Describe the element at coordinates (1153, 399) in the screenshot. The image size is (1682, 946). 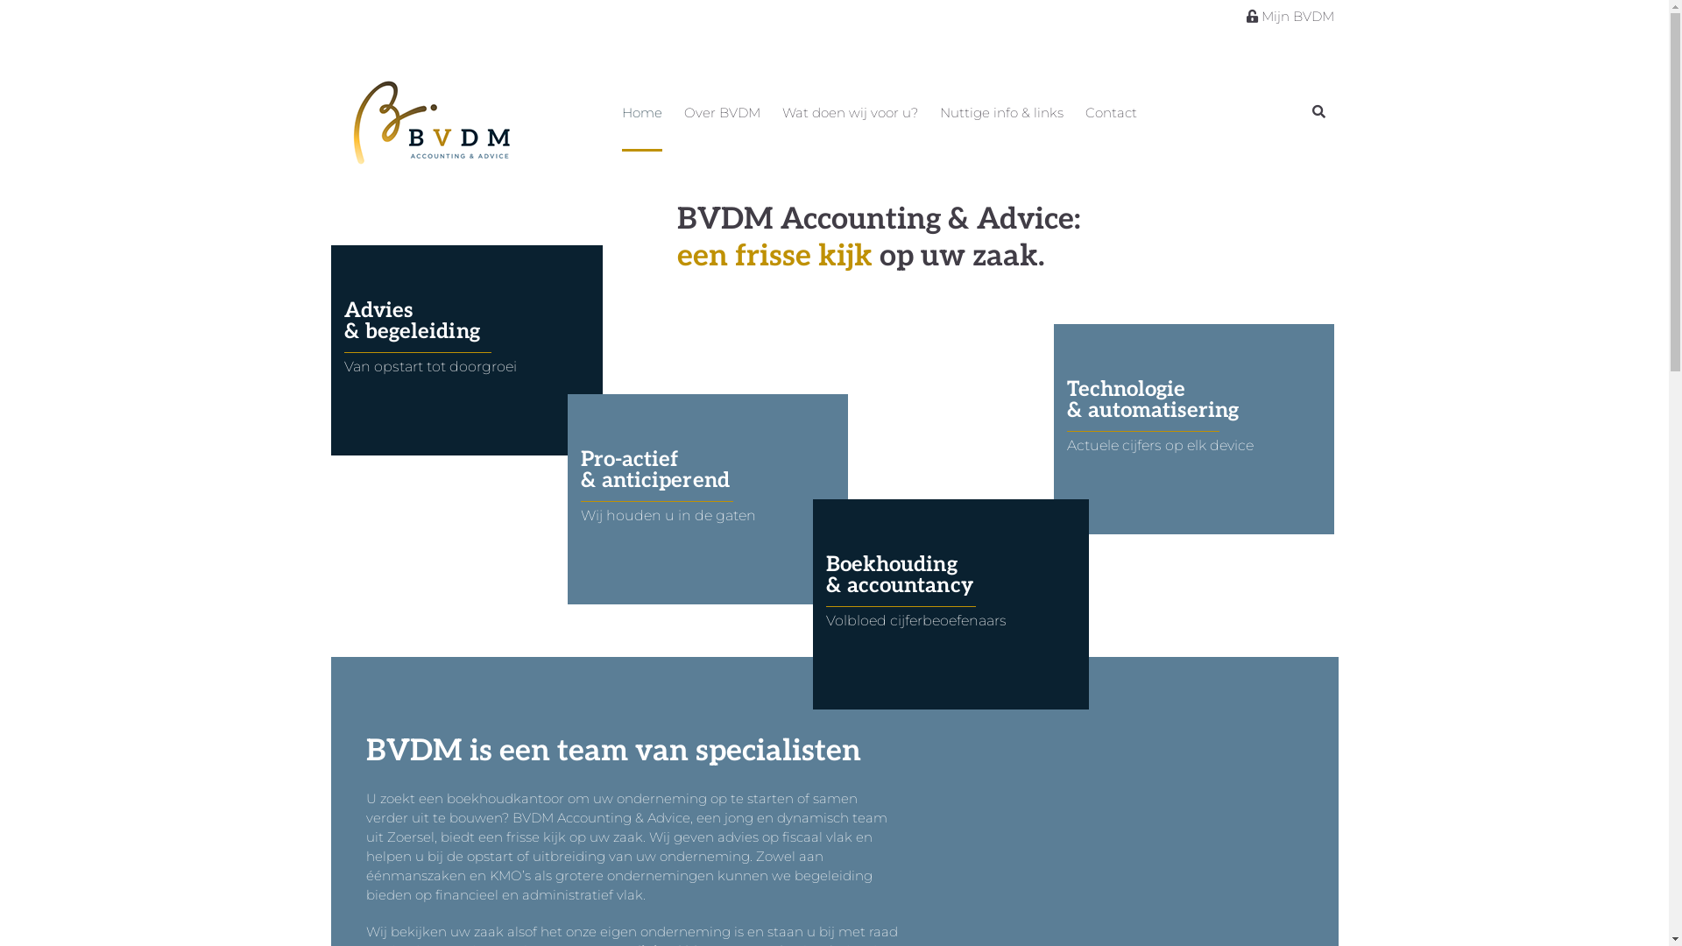
I see `Technologie
& automatisering` at that location.